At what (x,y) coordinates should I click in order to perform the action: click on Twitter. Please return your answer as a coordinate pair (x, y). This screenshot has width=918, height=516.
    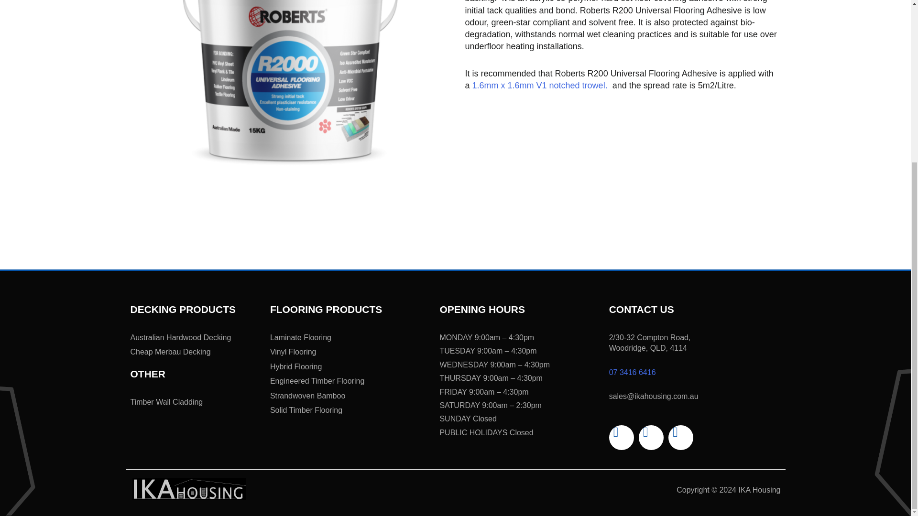
    Looking at the image, I should click on (651, 437).